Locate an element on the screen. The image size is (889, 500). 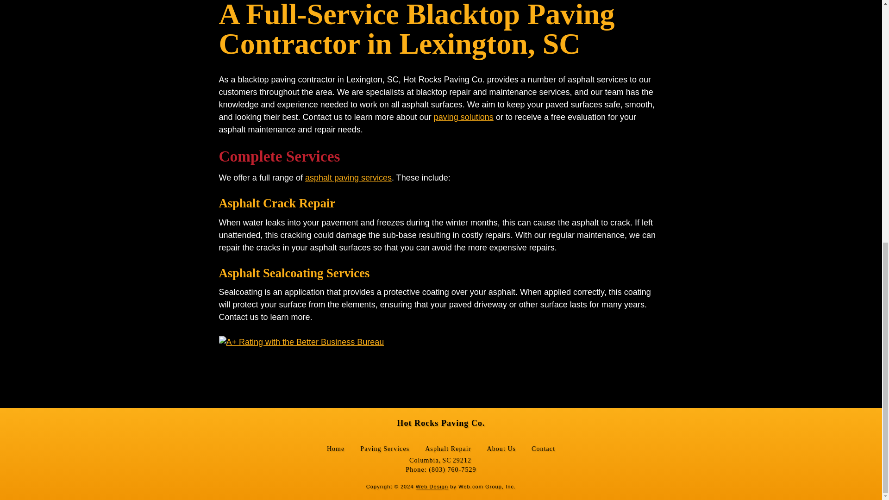
Home is located at coordinates (336, 449).